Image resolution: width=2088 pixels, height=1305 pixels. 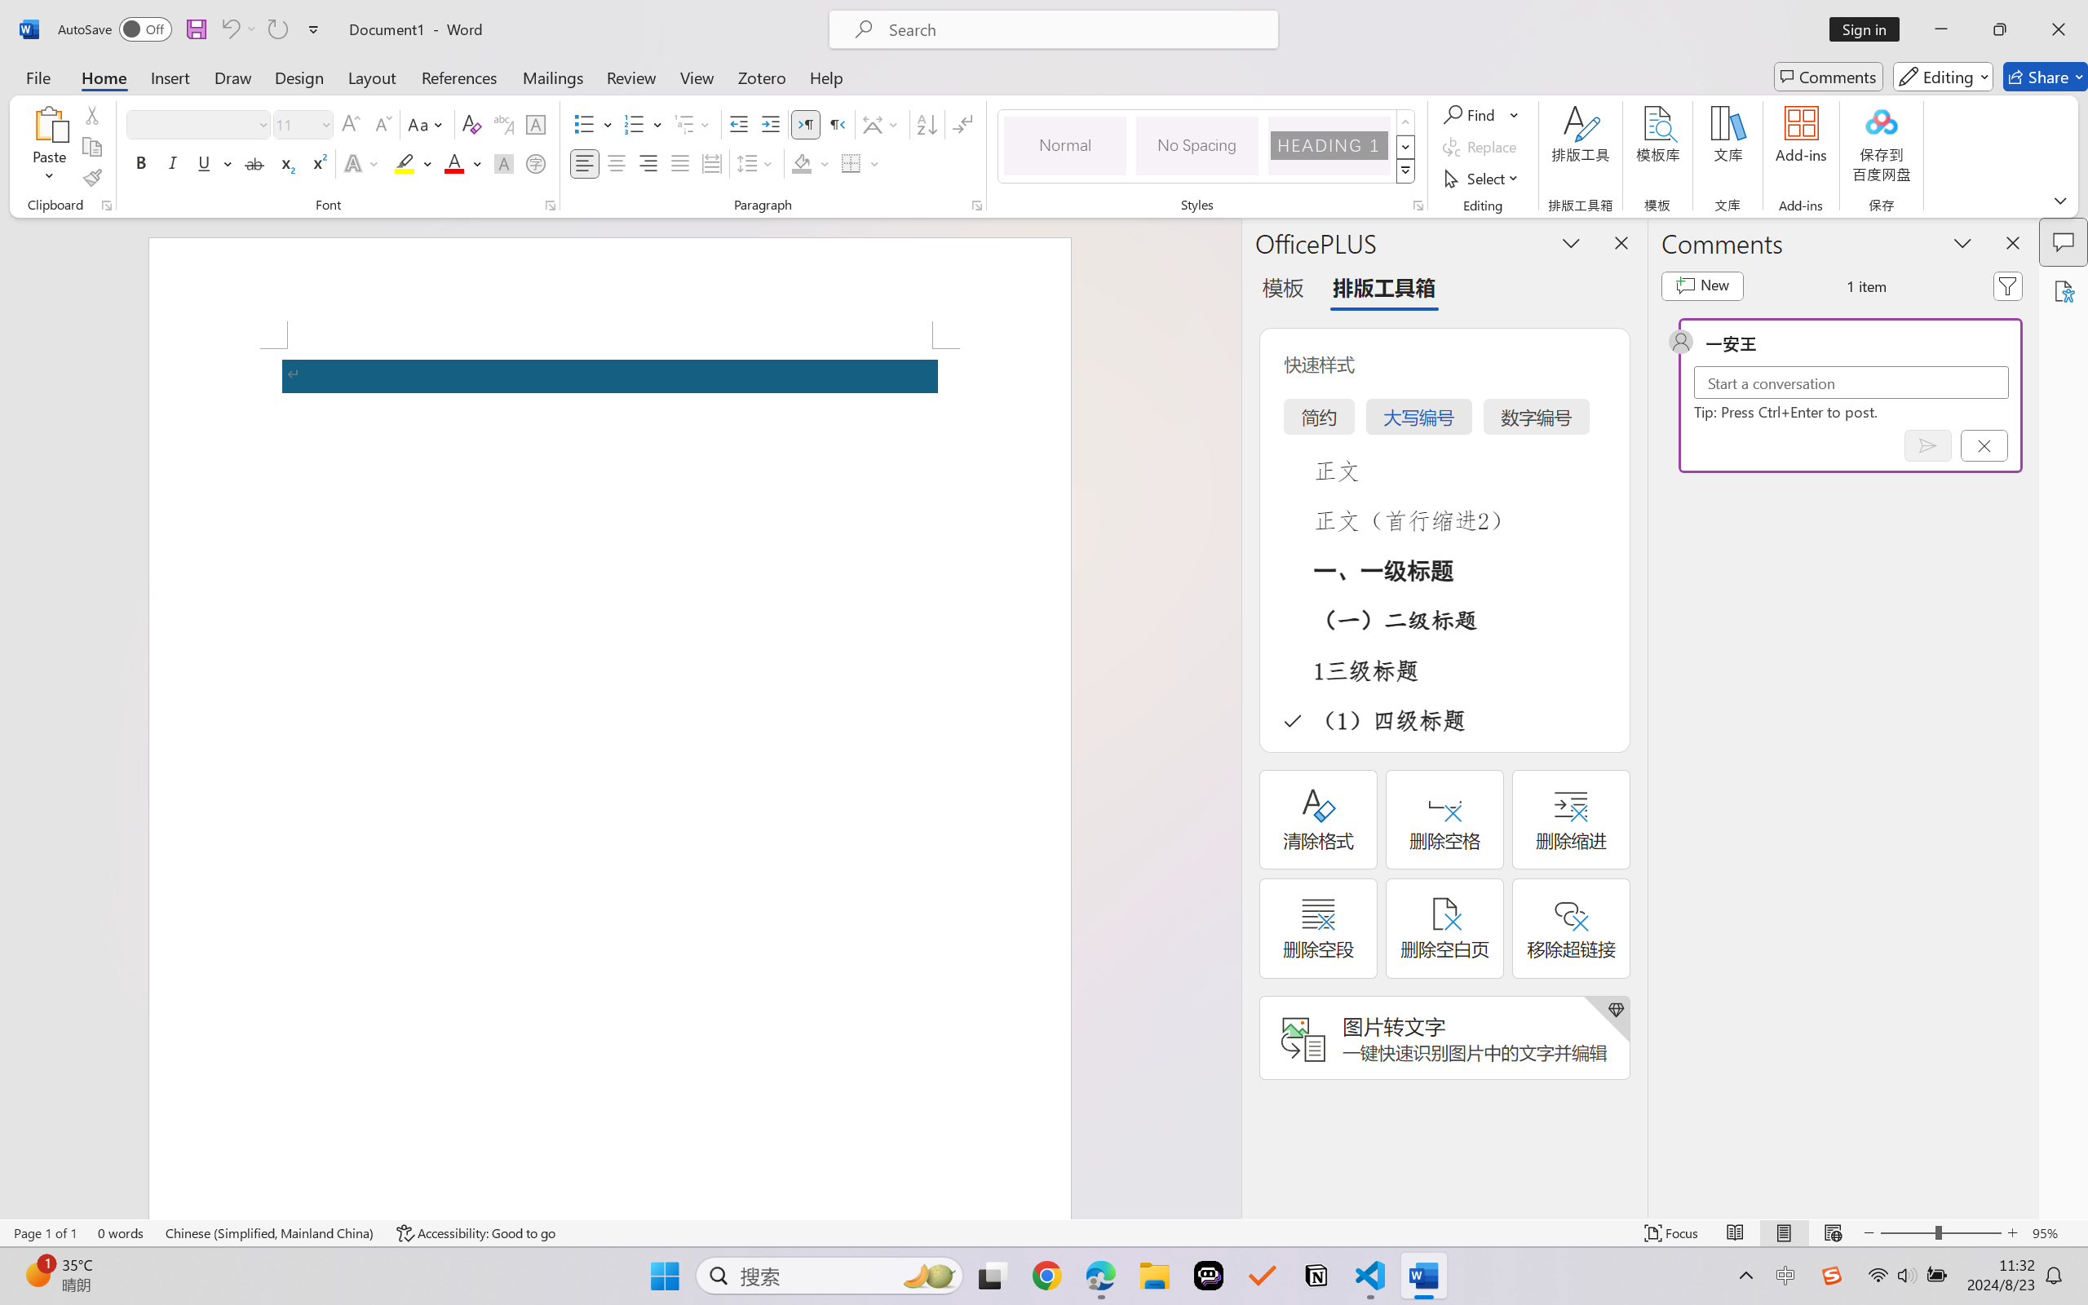 What do you see at coordinates (277, 29) in the screenshot?
I see `Repeat Accessibility Checker` at bounding box center [277, 29].